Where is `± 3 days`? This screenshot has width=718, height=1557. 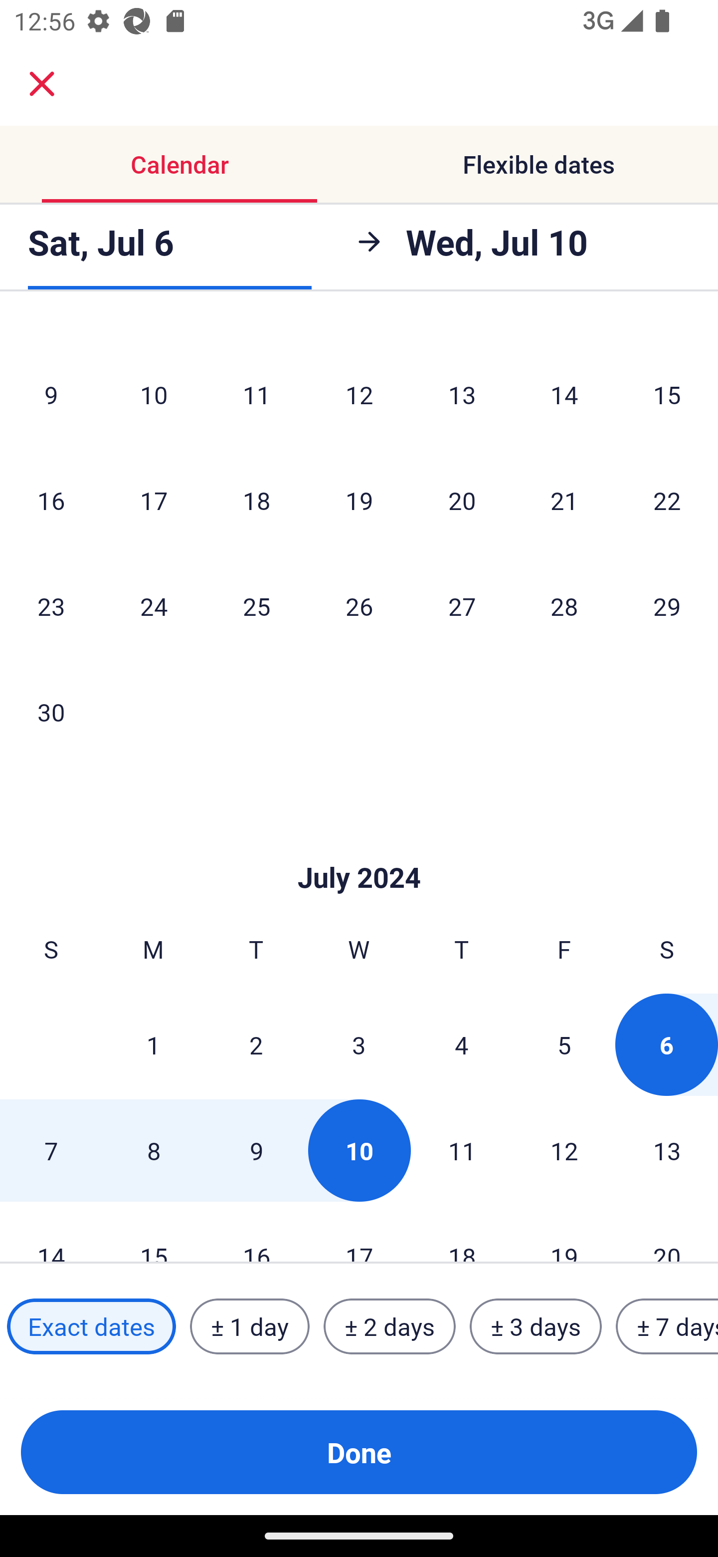 ± 3 days is located at coordinates (536, 1326).